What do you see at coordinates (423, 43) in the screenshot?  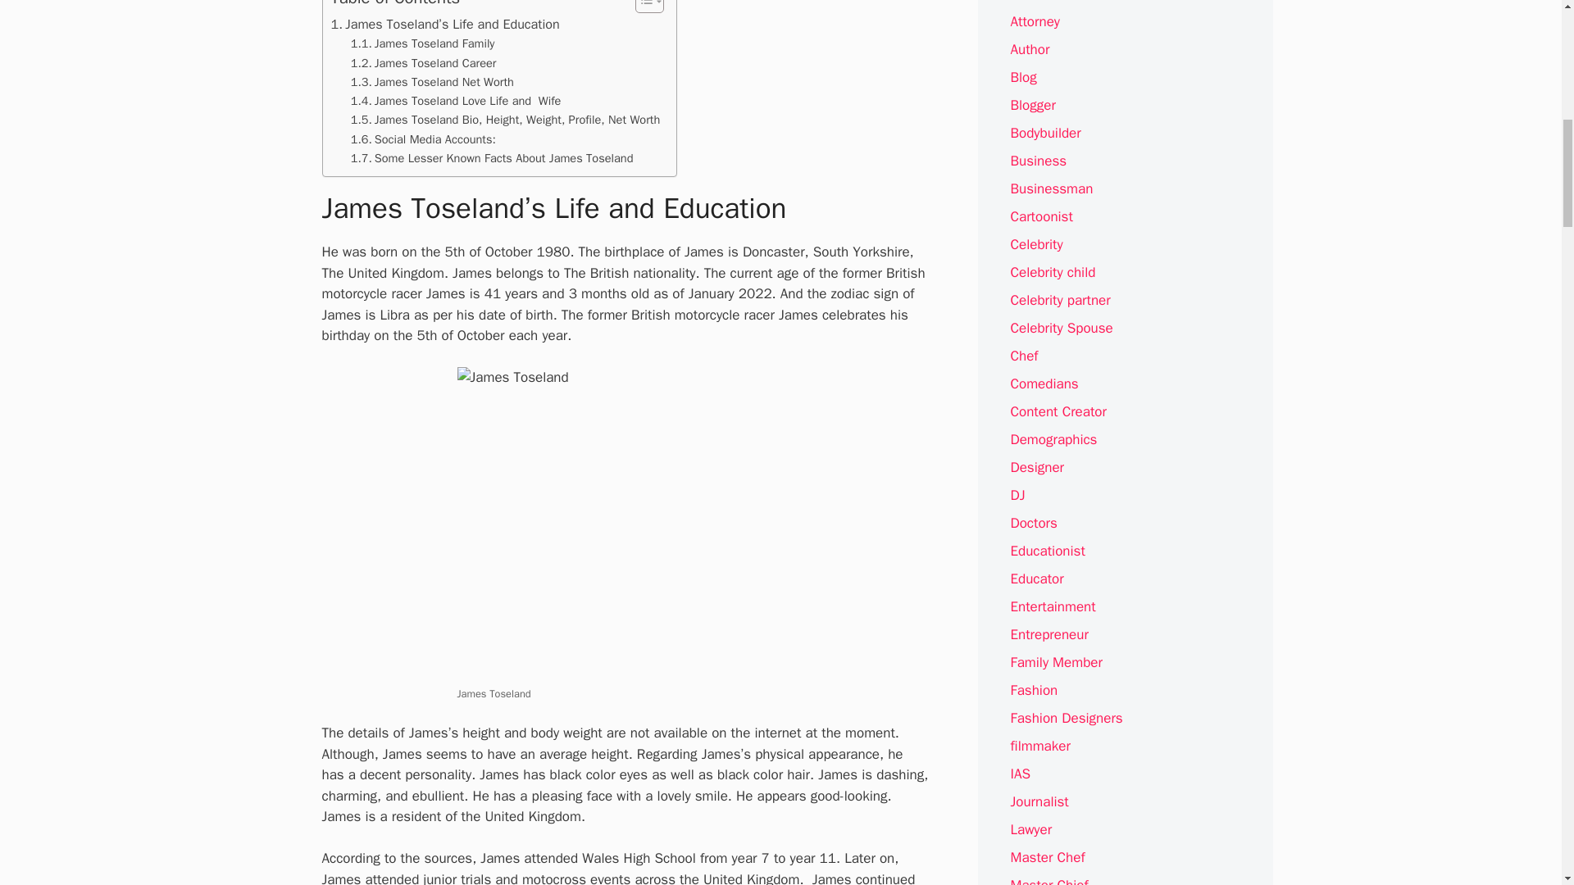 I see `James Toseland Family` at bounding box center [423, 43].